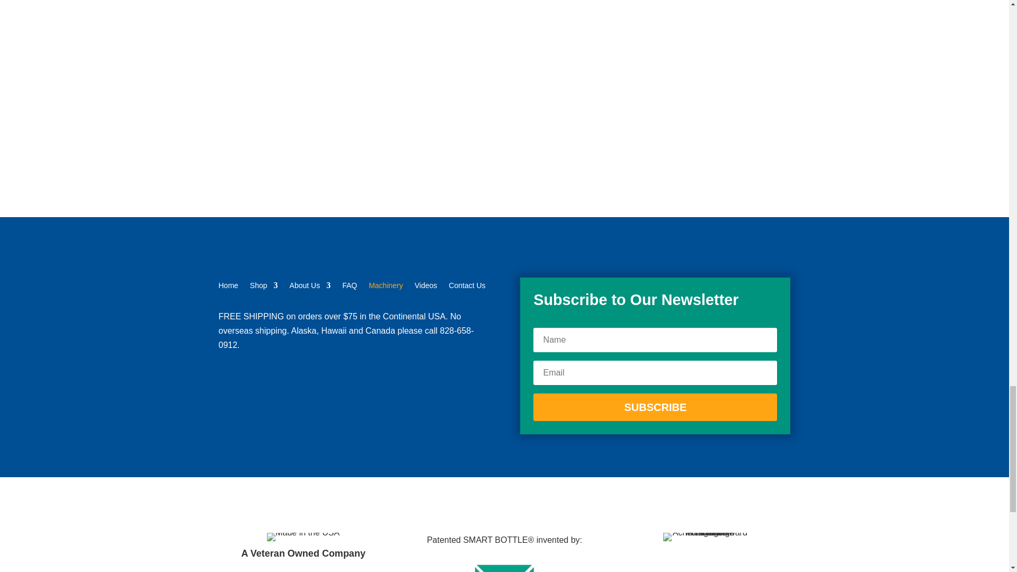  Describe the element at coordinates (705, 537) in the screenshot. I see `FPA Award` at that location.